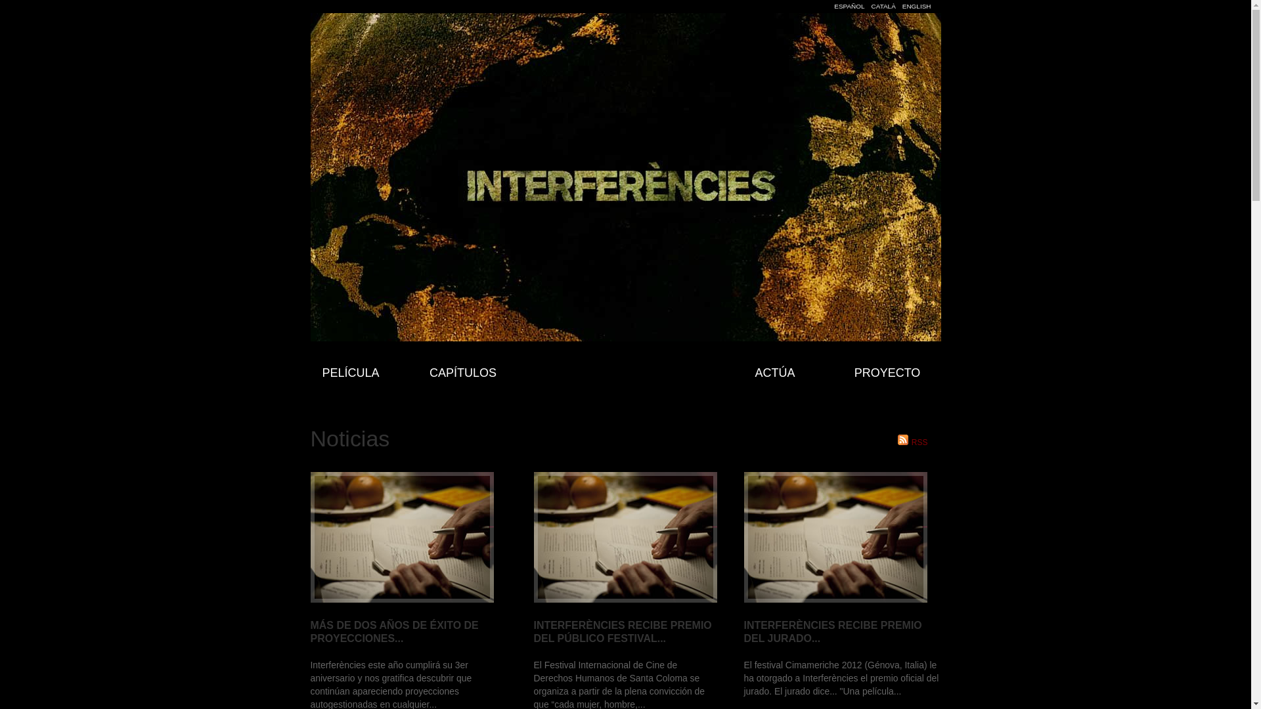 This screenshot has width=1261, height=709. Describe the element at coordinates (402, 537) in the screenshot. I see ` ` at that location.